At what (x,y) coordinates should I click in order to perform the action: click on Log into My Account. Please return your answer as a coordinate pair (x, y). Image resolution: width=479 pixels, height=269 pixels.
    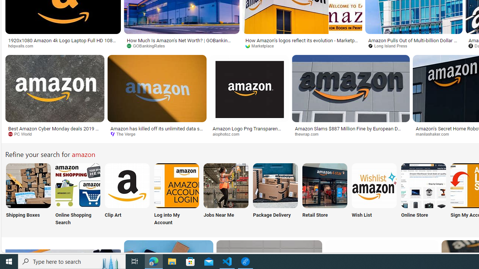
    Looking at the image, I should click on (177, 195).